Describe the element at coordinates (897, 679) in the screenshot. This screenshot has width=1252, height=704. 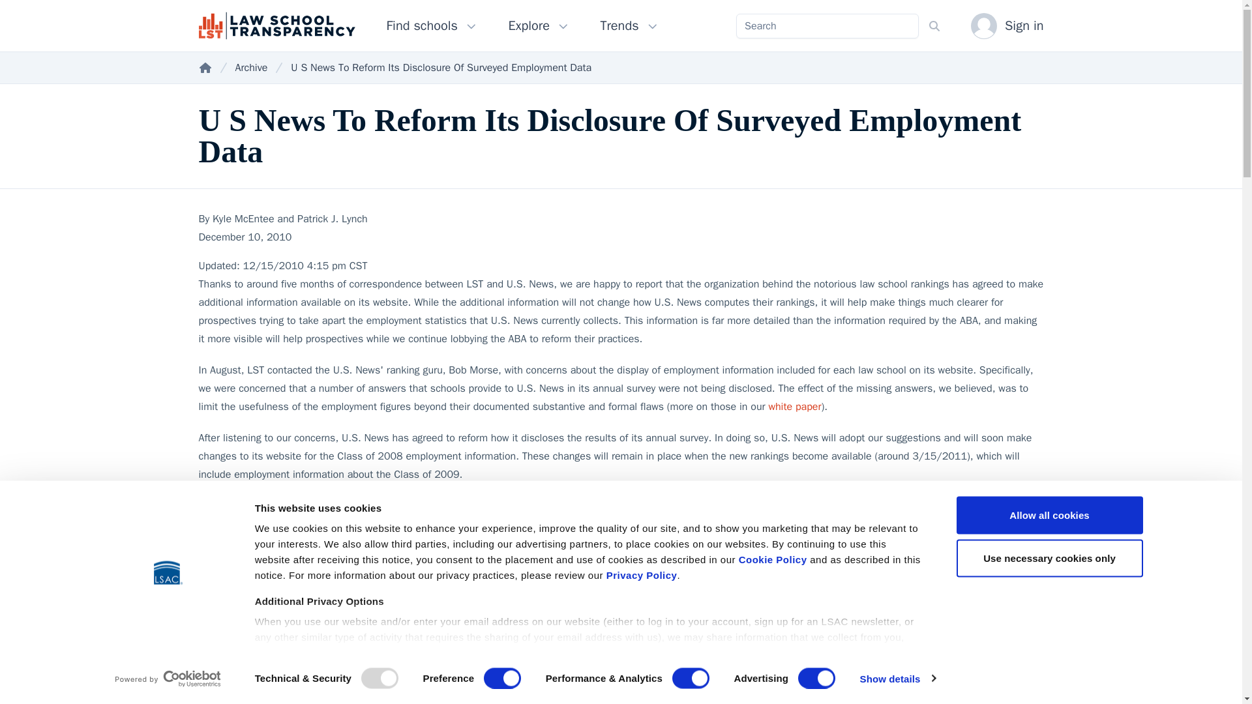
I see `Show details` at that location.